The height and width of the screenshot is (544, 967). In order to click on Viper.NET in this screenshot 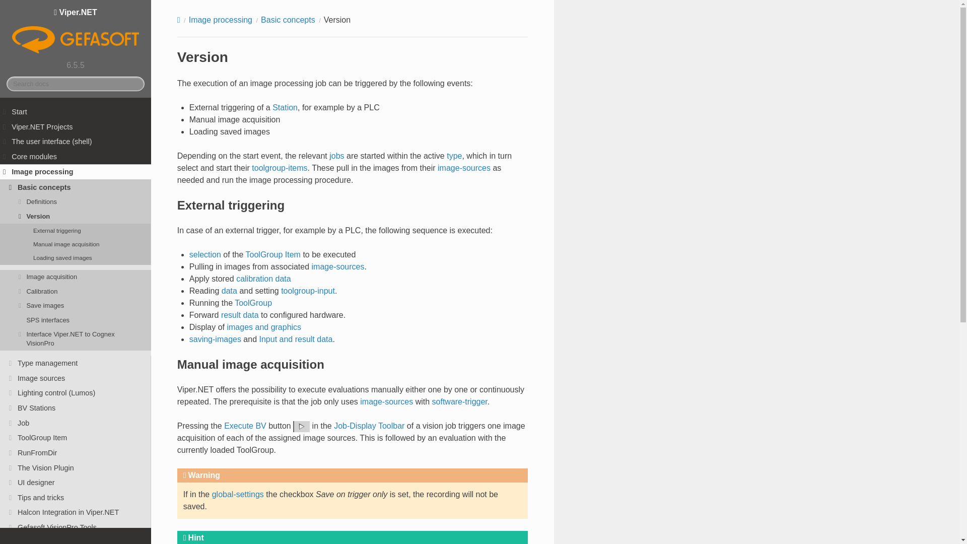, I will do `click(76, 32)`.